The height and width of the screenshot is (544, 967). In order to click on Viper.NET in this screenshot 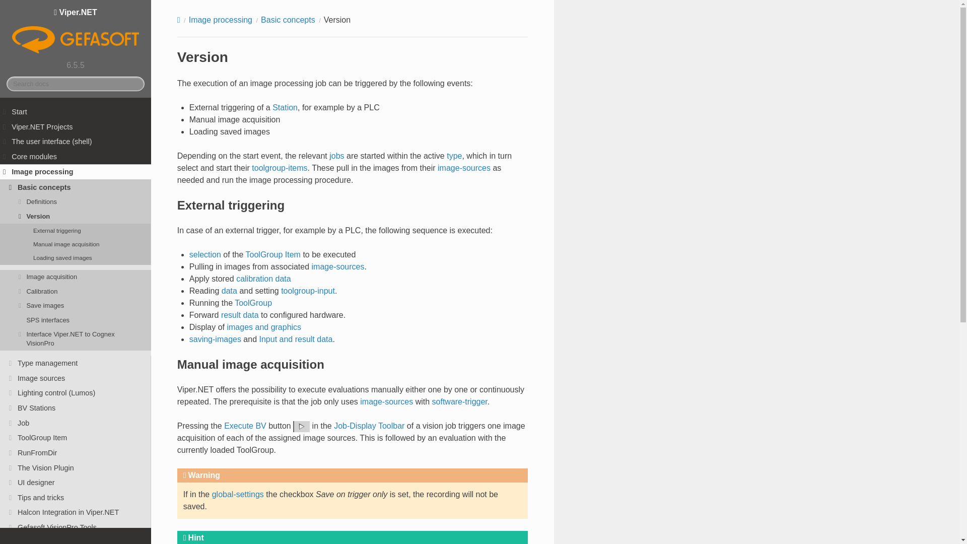, I will do `click(76, 32)`.